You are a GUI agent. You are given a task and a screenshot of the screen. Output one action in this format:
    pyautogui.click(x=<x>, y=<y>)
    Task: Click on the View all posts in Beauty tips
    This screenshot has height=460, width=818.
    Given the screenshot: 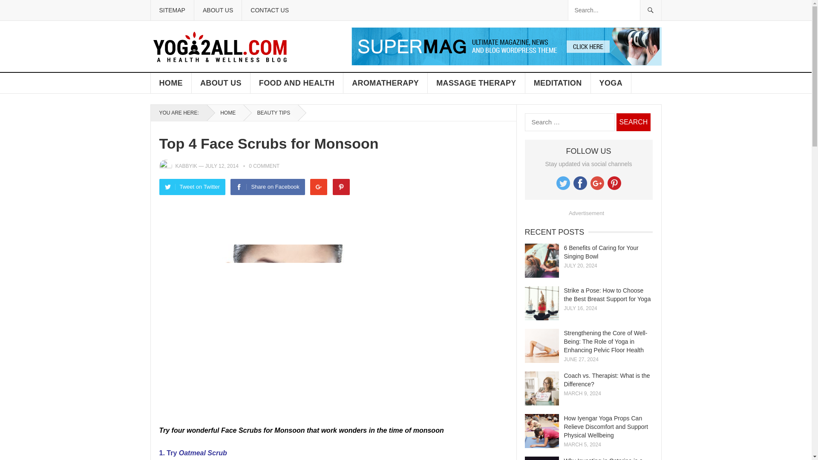 What is the action you would take?
    pyautogui.click(x=271, y=113)
    